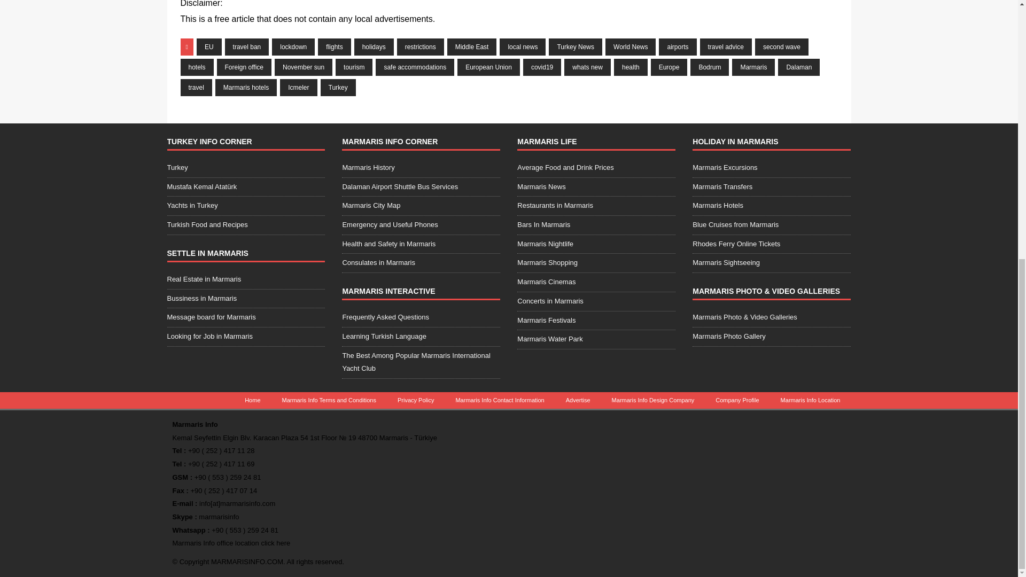  What do you see at coordinates (596, 224) in the screenshot?
I see `Bars In Marmaris Now Open` at bounding box center [596, 224].